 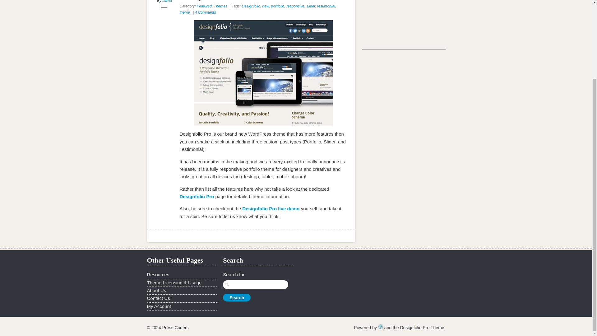 I want to click on Designfolio WordPress Theme, so click(x=264, y=73).